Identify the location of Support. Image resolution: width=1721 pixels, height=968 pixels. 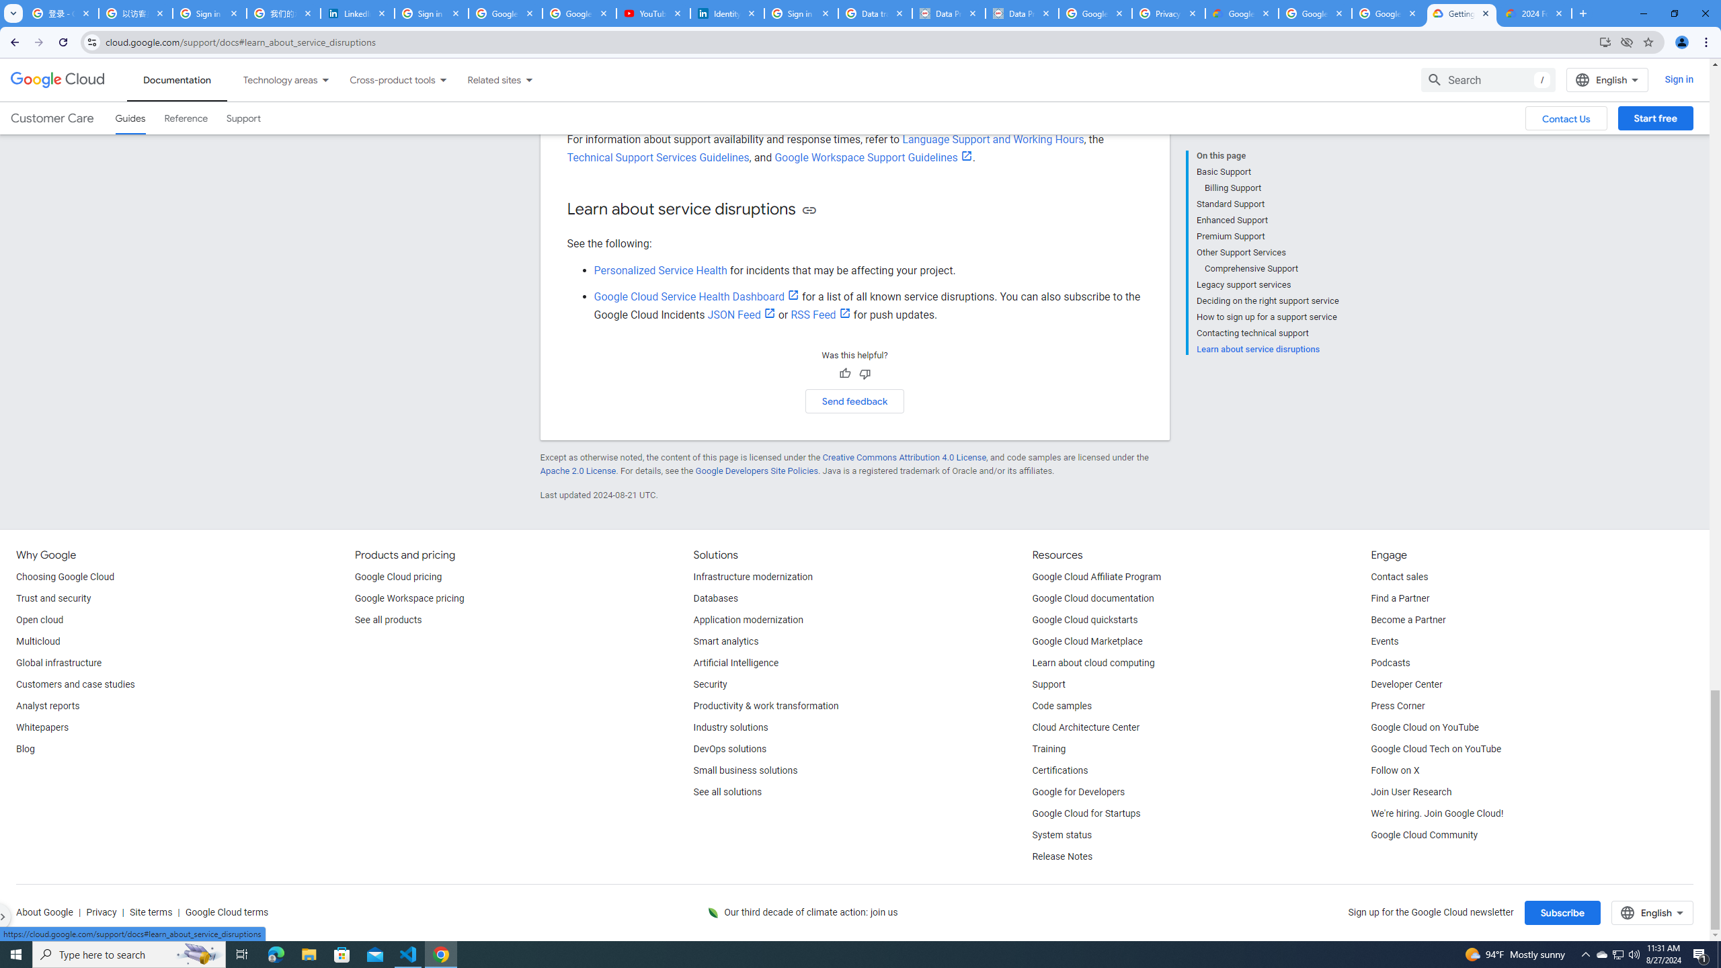
(1049, 685).